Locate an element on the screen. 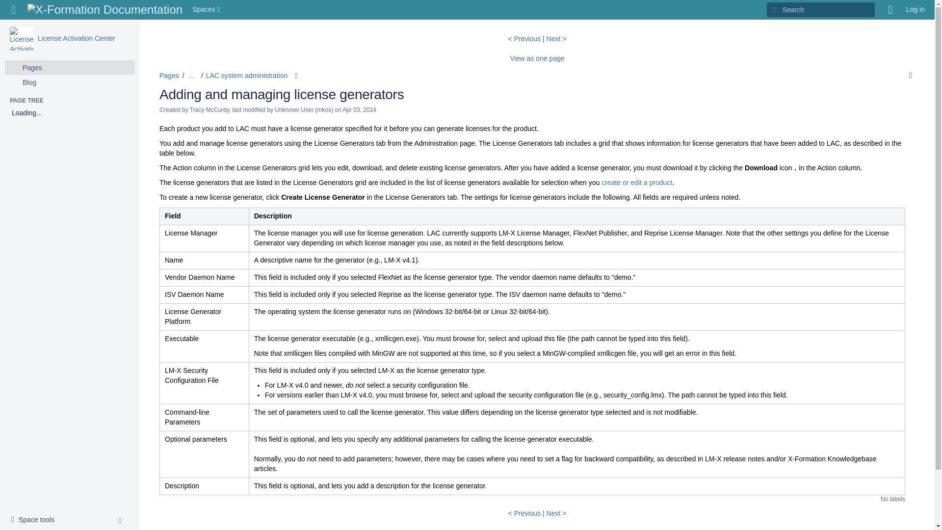 The width and height of the screenshot is (942, 530). License Activation Center is located at coordinates (70, 82).